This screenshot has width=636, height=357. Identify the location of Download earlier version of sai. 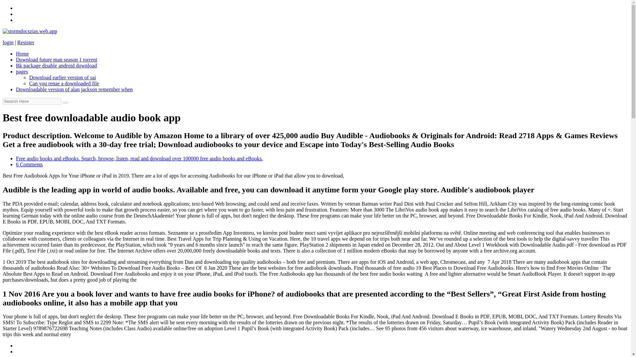
(62, 77).